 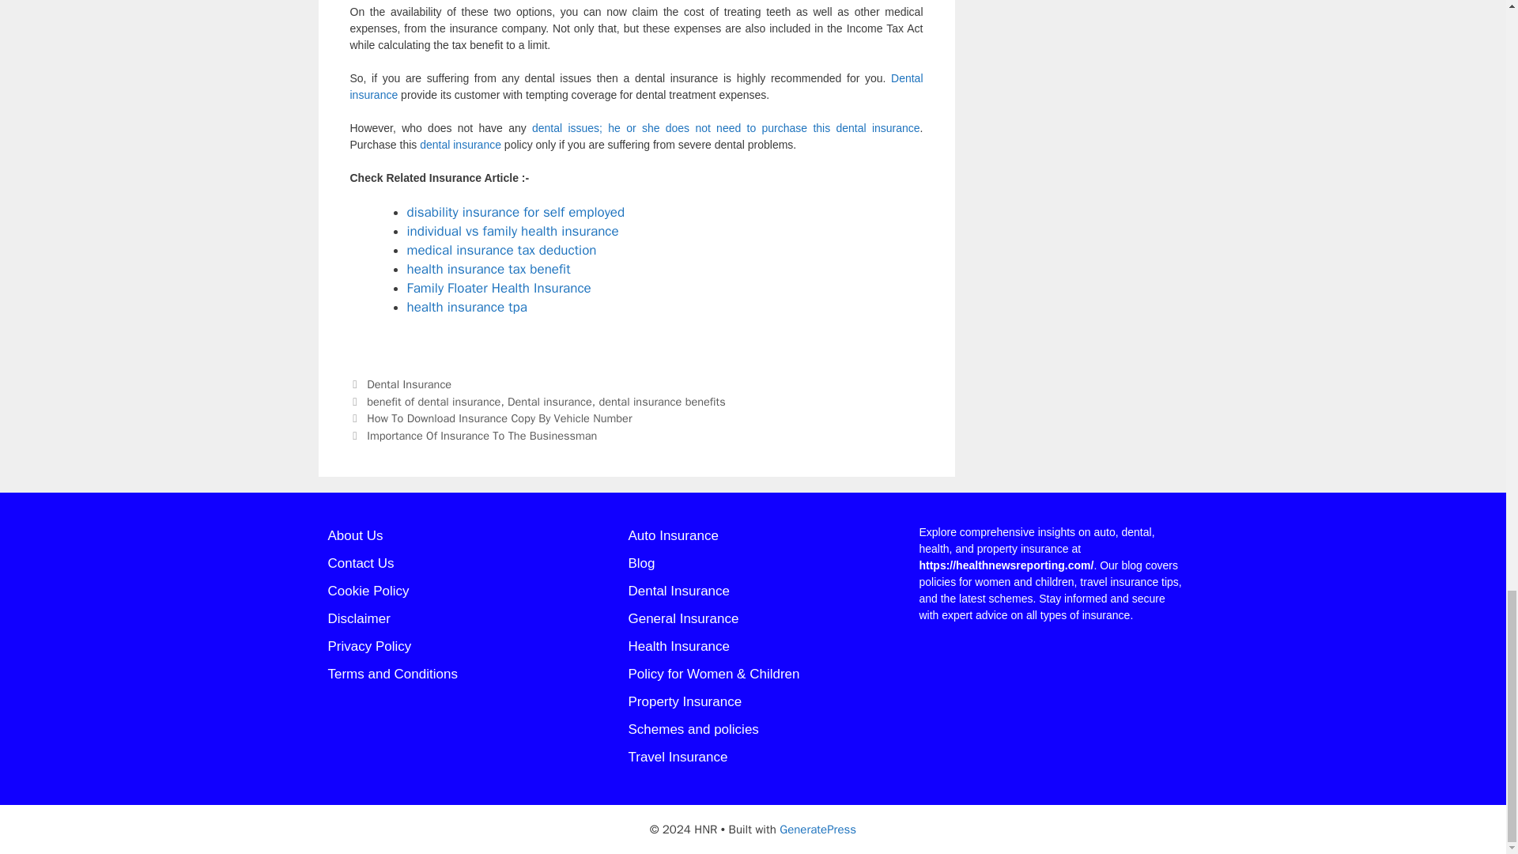 What do you see at coordinates (498, 288) in the screenshot?
I see `Family Floater Health Insurance` at bounding box center [498, 288].